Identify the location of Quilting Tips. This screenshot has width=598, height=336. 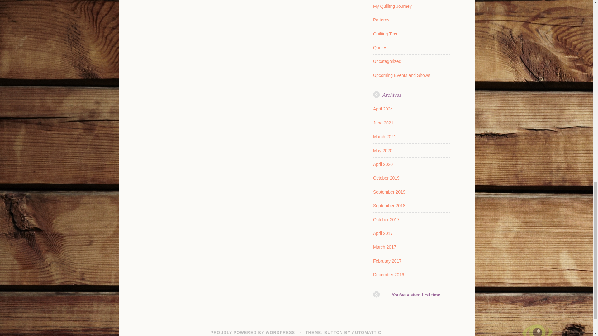
(385, 34).